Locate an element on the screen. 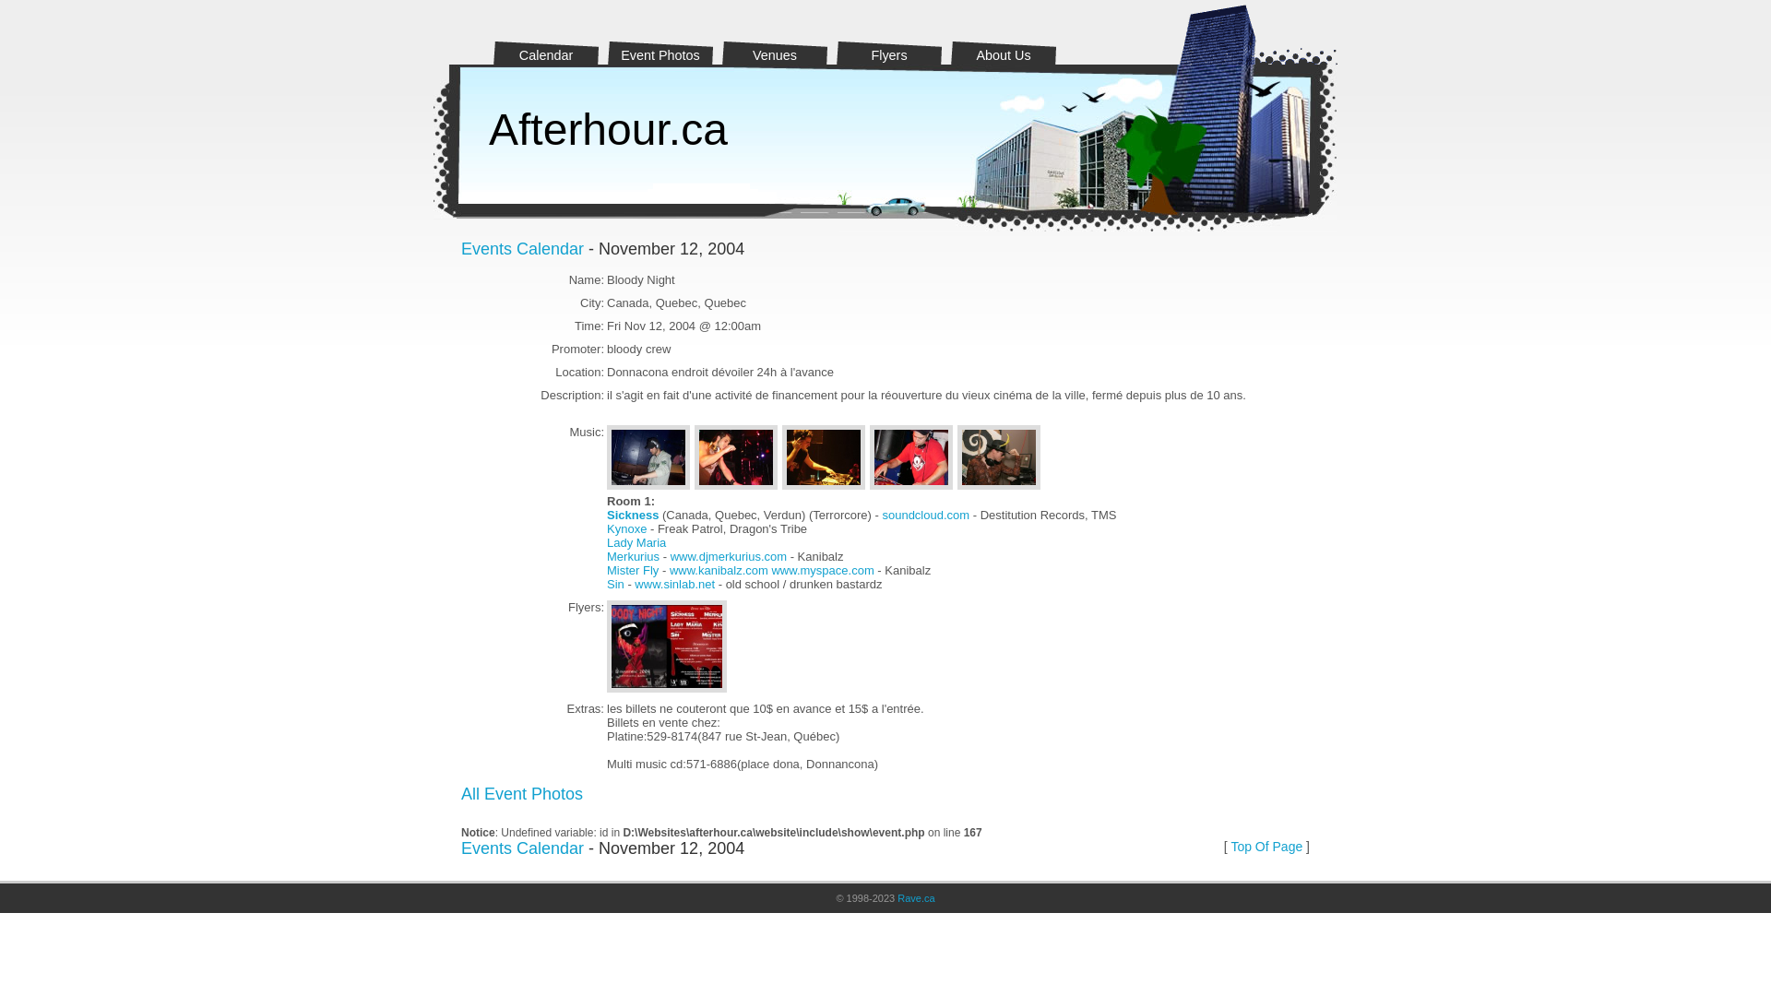 Image resolution: width=1771 pixels, height=996 pixels. Venues is located at coordinates (775, 52).